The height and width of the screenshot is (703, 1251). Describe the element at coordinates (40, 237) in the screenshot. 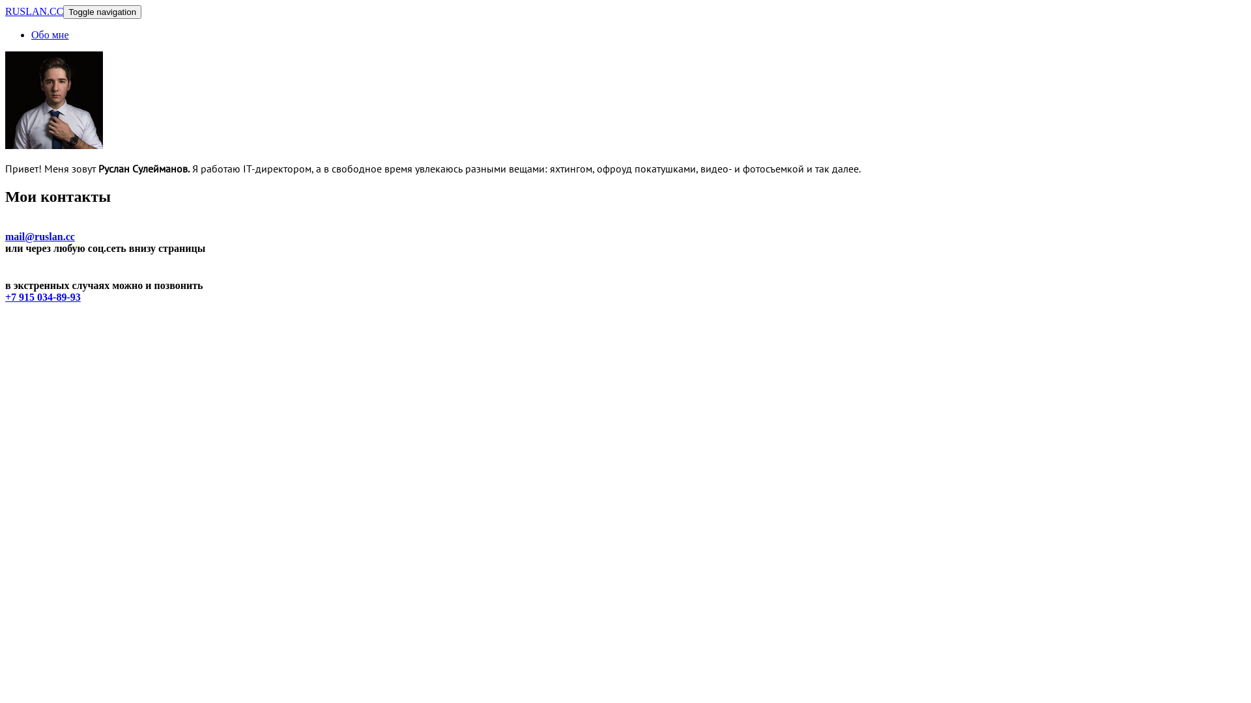

I see `mail@ruslan.cc` at that location.